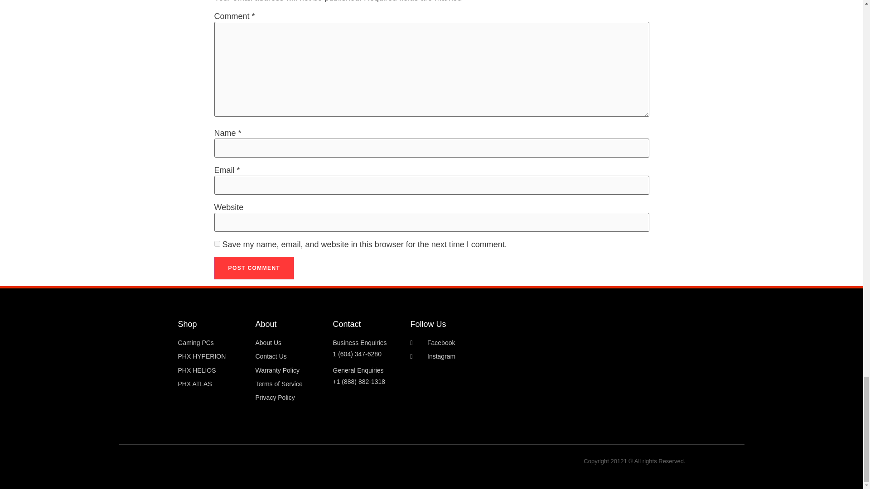 This screenshot has width=870, height=489. Describe the element at coordinates (481, 343) in the screenshot. I see `Facebook` at that location.